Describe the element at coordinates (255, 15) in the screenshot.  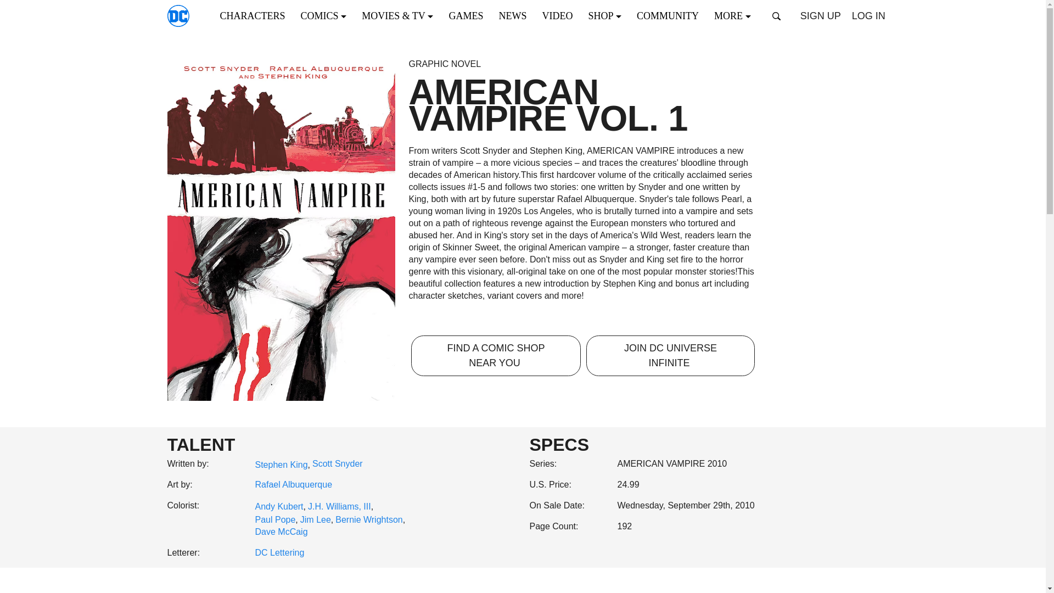
I see `CHARACTERS` at that location.